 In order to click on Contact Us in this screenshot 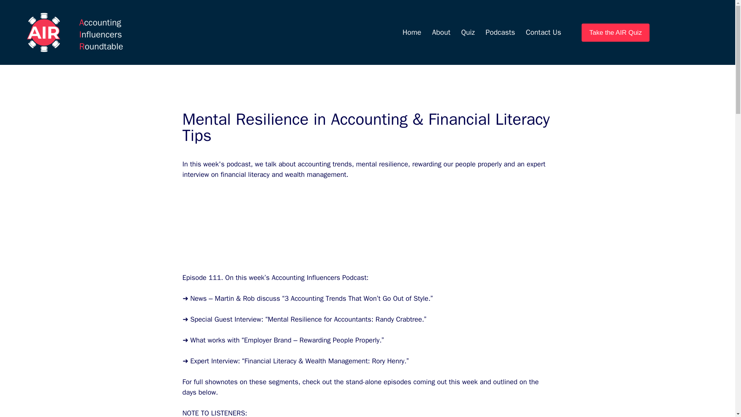, I will do `click(543, 32)`.